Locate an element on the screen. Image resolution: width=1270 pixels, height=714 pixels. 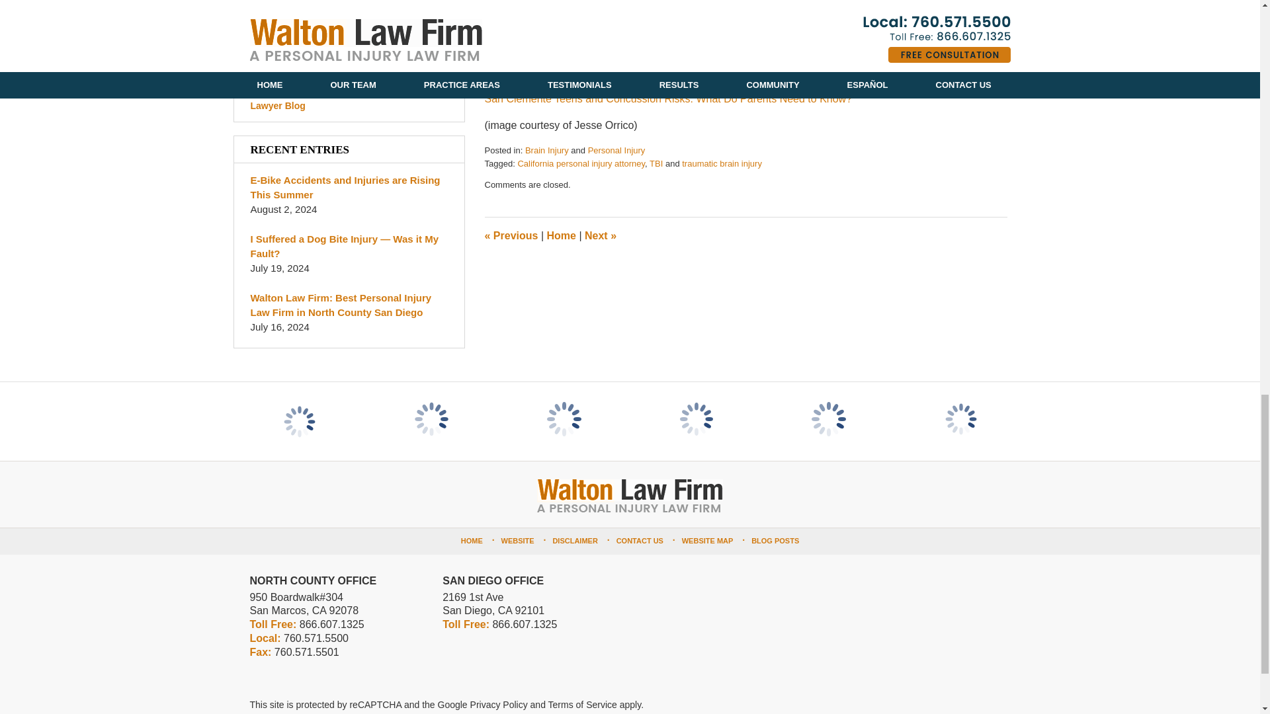
Traumatic Brain Injuries Linked to Intestinal Damage is located at coordinates (606, 72).